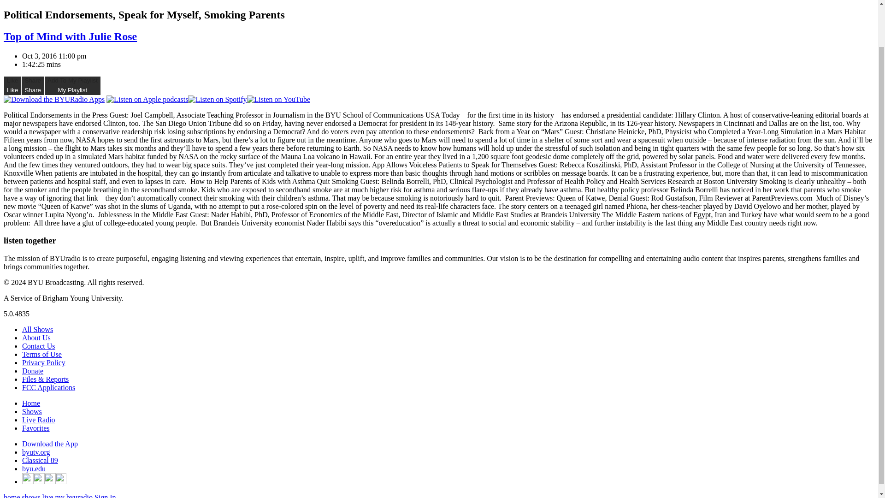  What do you see at coordinates (50, 444) in the screenshot?
I see `Download the App` at bounding box center [50, 444].